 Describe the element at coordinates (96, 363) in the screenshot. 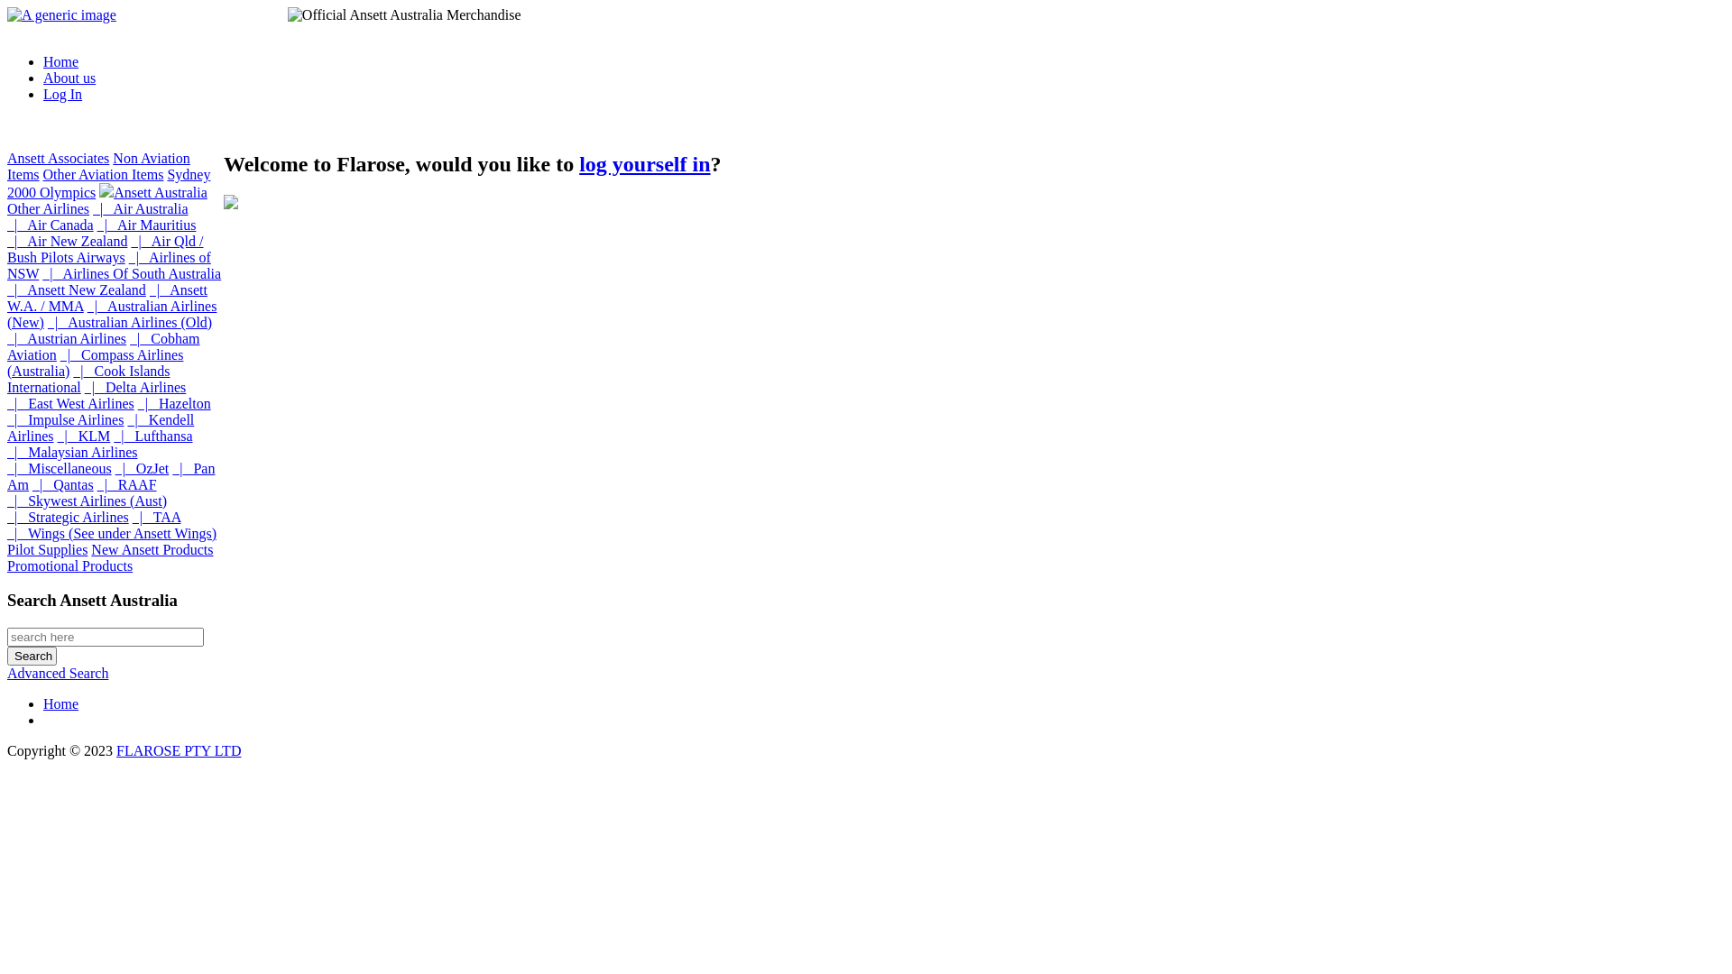

I see `  |_ Compass Airlines (Australia)` at that location.